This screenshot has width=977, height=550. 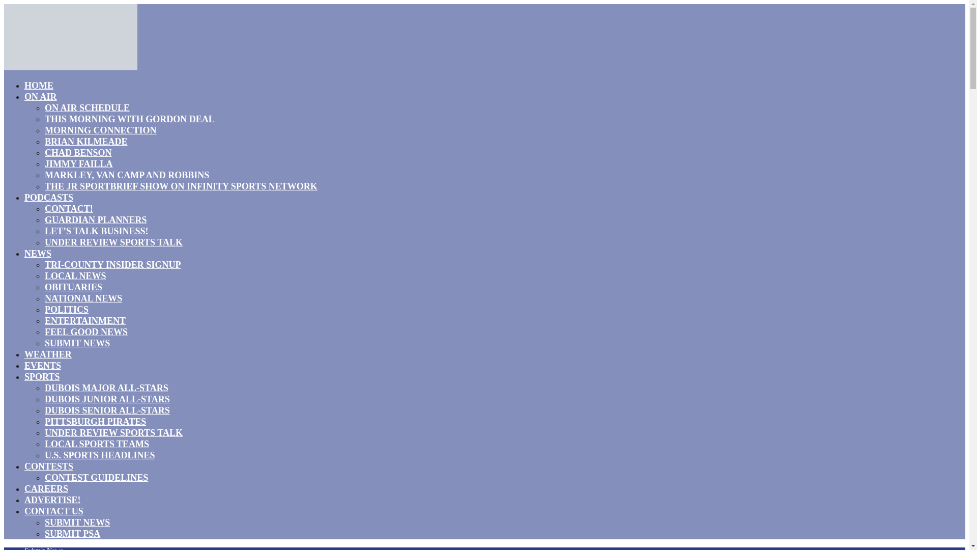 What do you see at coordinates (39, 86) in the screenshot?
I see `HOME` at bounding box center [39, 86].